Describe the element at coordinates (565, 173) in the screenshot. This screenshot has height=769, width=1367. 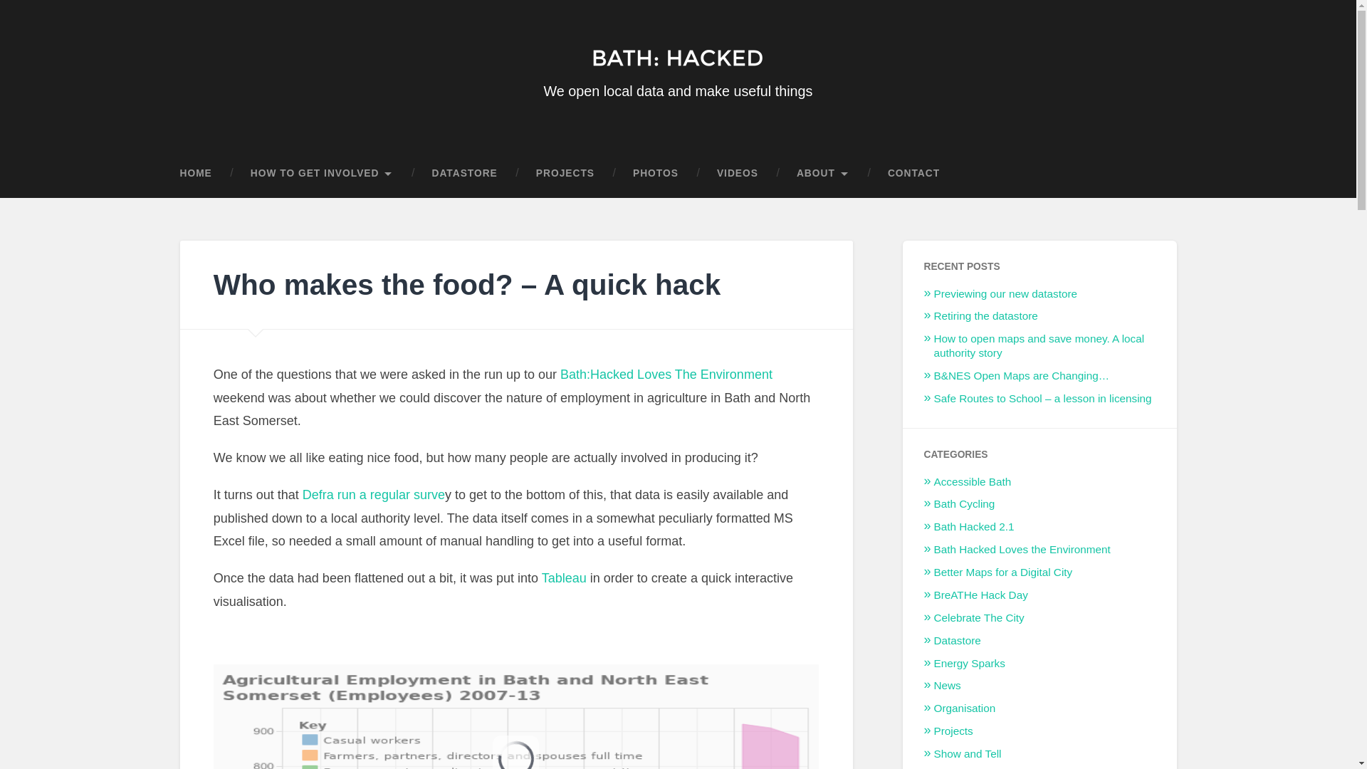
I see `PROJECTS` at that location.